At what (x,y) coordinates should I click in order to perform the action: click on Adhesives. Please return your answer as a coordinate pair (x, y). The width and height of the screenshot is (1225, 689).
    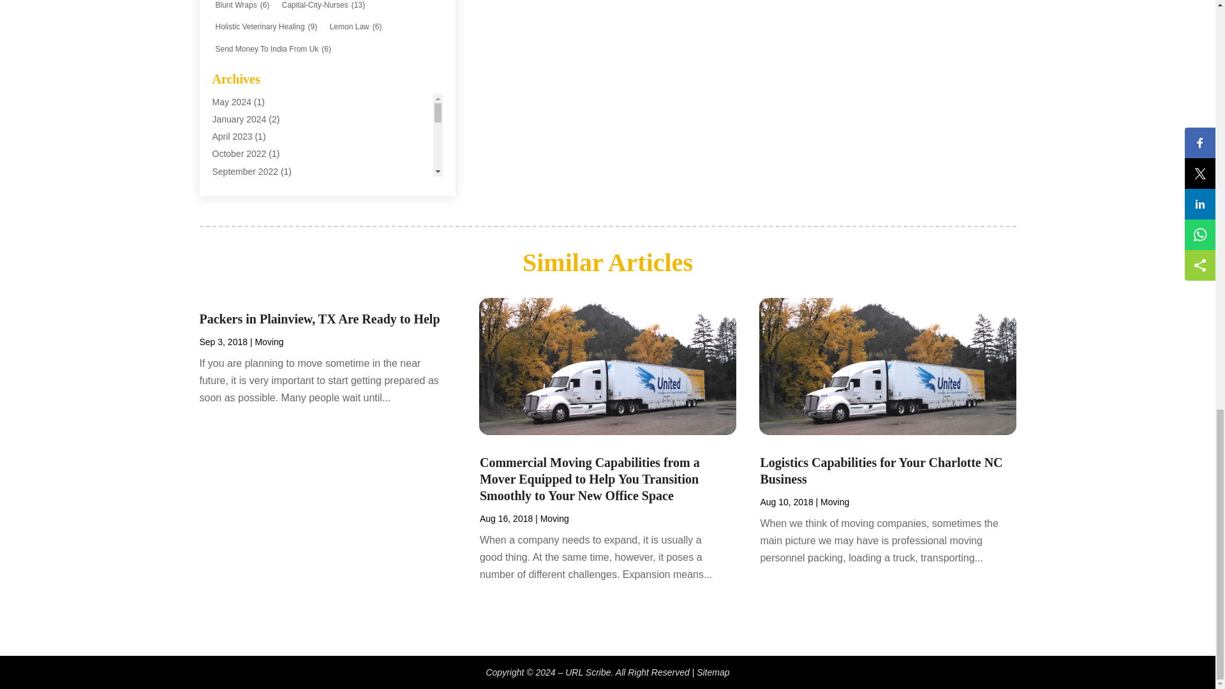
    Looking at the image, I should click on (232, 20).